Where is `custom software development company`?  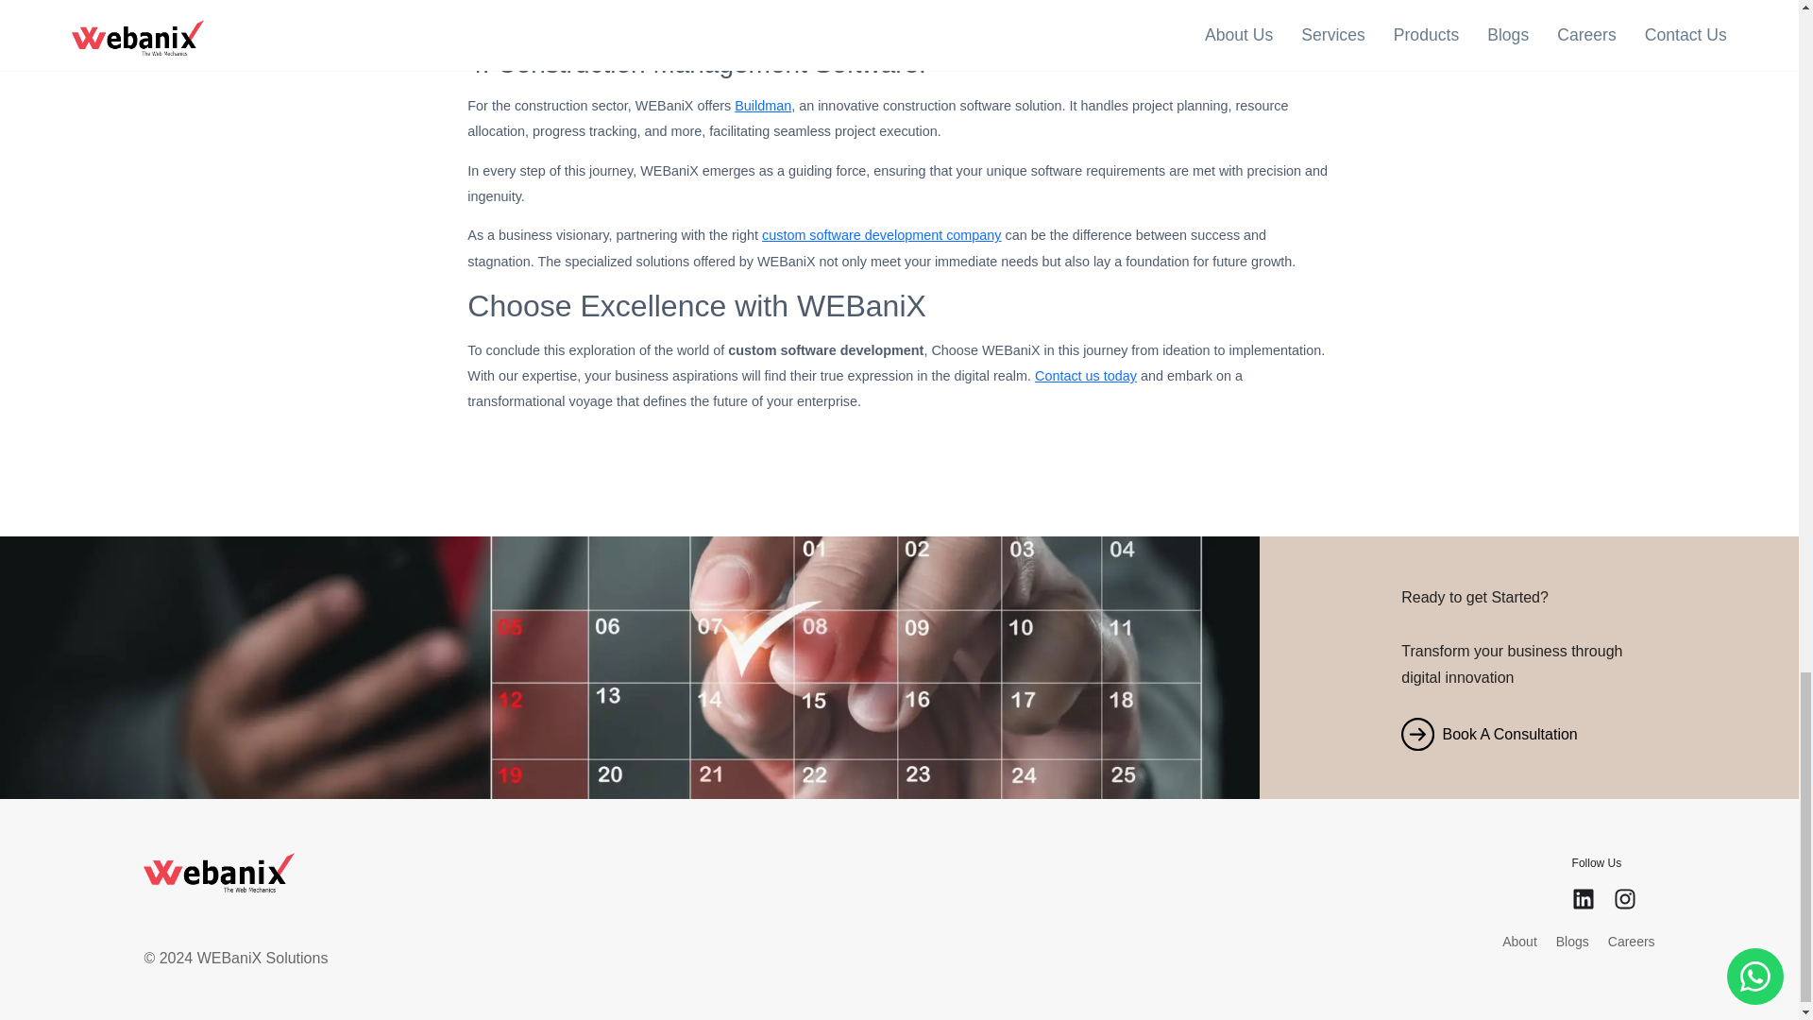
custom software development company is located at coordinates (882, 234).